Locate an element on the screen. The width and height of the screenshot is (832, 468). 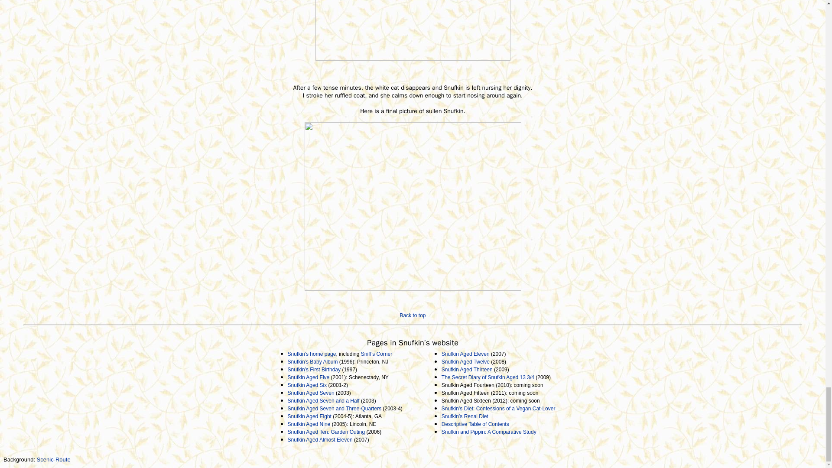
Snufkin Aged Seven and a Half is located at coordinates (323, 401).